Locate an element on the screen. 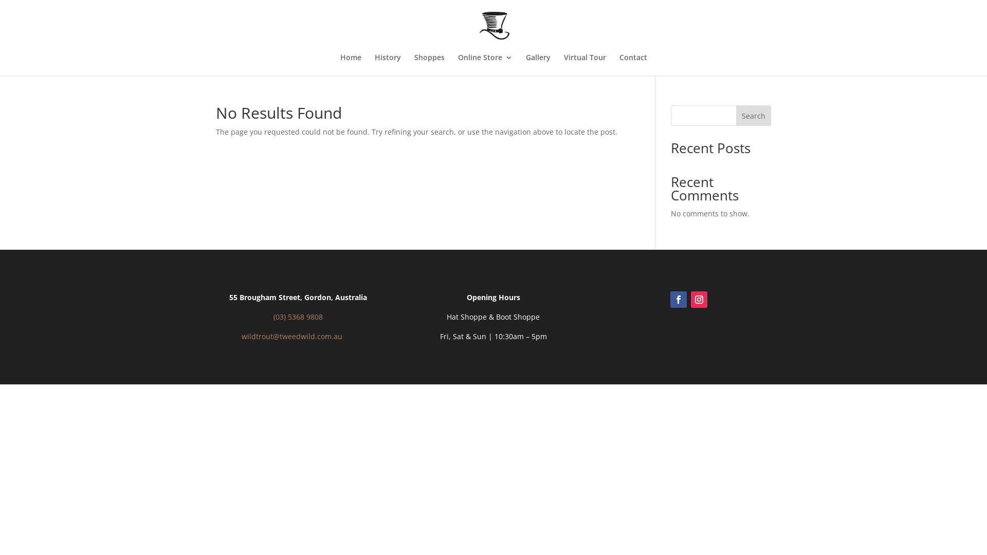  (03) 5368 9808 is located at coordinates (298, 317).